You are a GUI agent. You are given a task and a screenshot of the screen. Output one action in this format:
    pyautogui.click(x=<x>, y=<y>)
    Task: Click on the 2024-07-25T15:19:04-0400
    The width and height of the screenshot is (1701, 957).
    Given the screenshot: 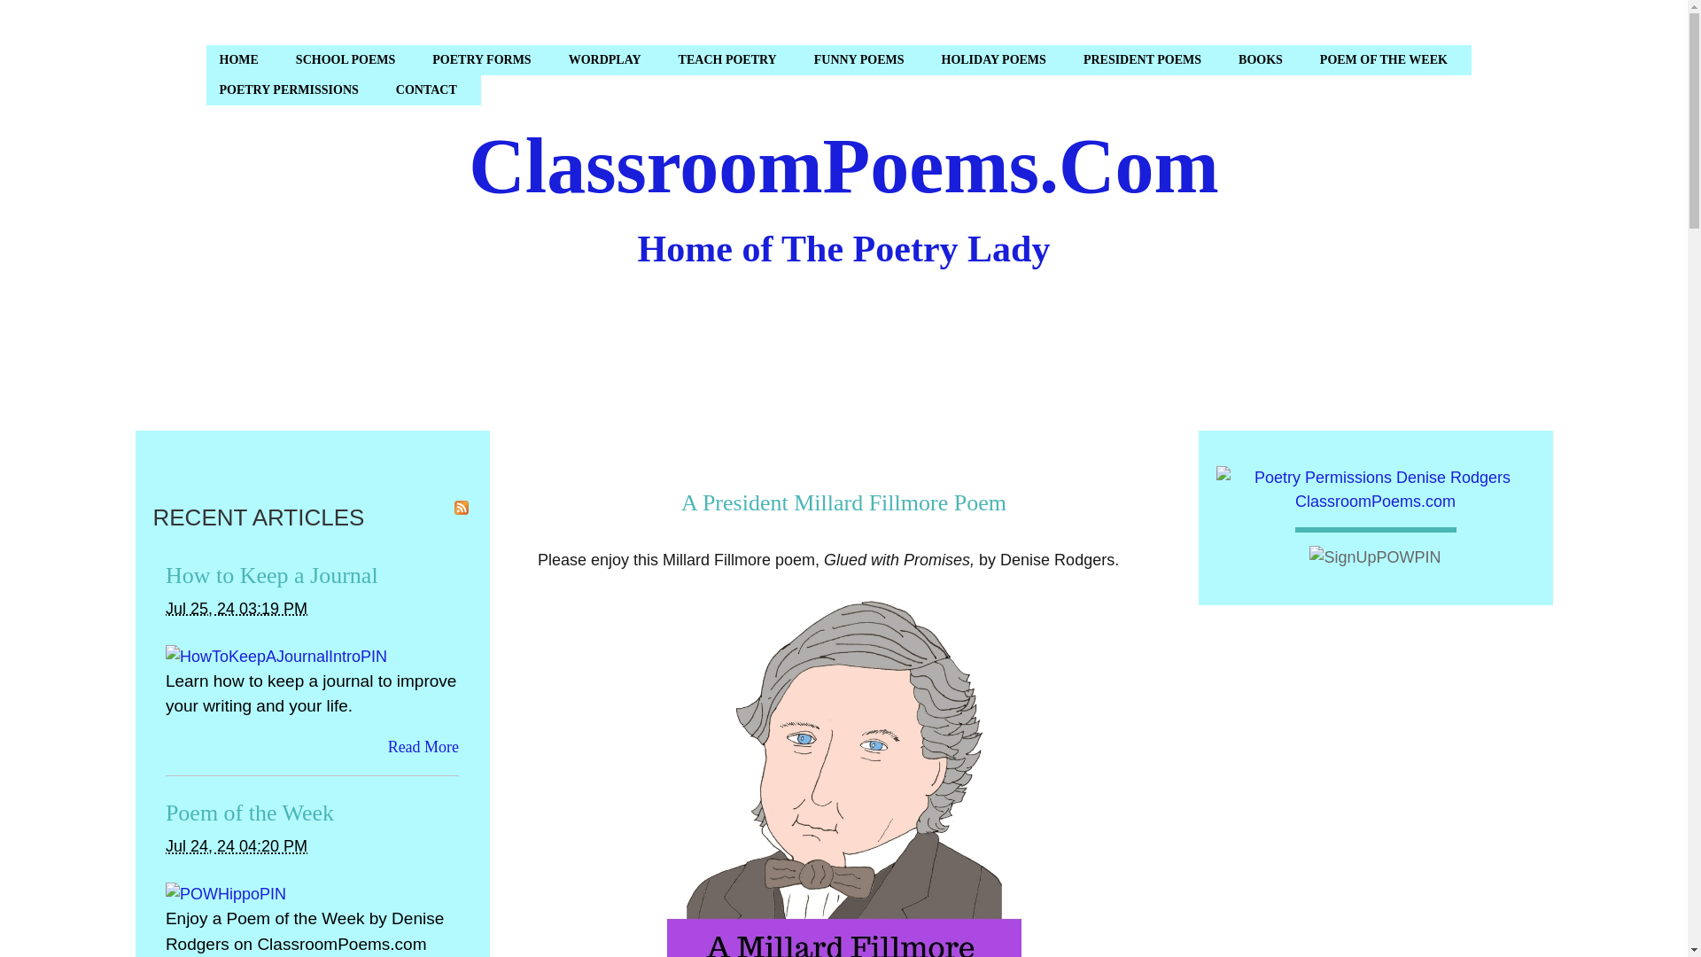 What is the action you would take?
    pyautogui.click(x=236, y=608)
    